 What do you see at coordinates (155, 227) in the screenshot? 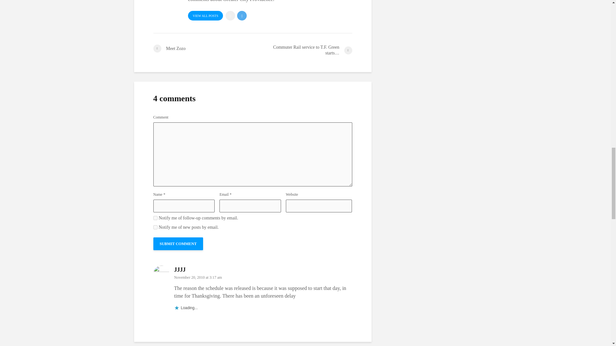
I see `subscribe` at bounding box center [155, 227].